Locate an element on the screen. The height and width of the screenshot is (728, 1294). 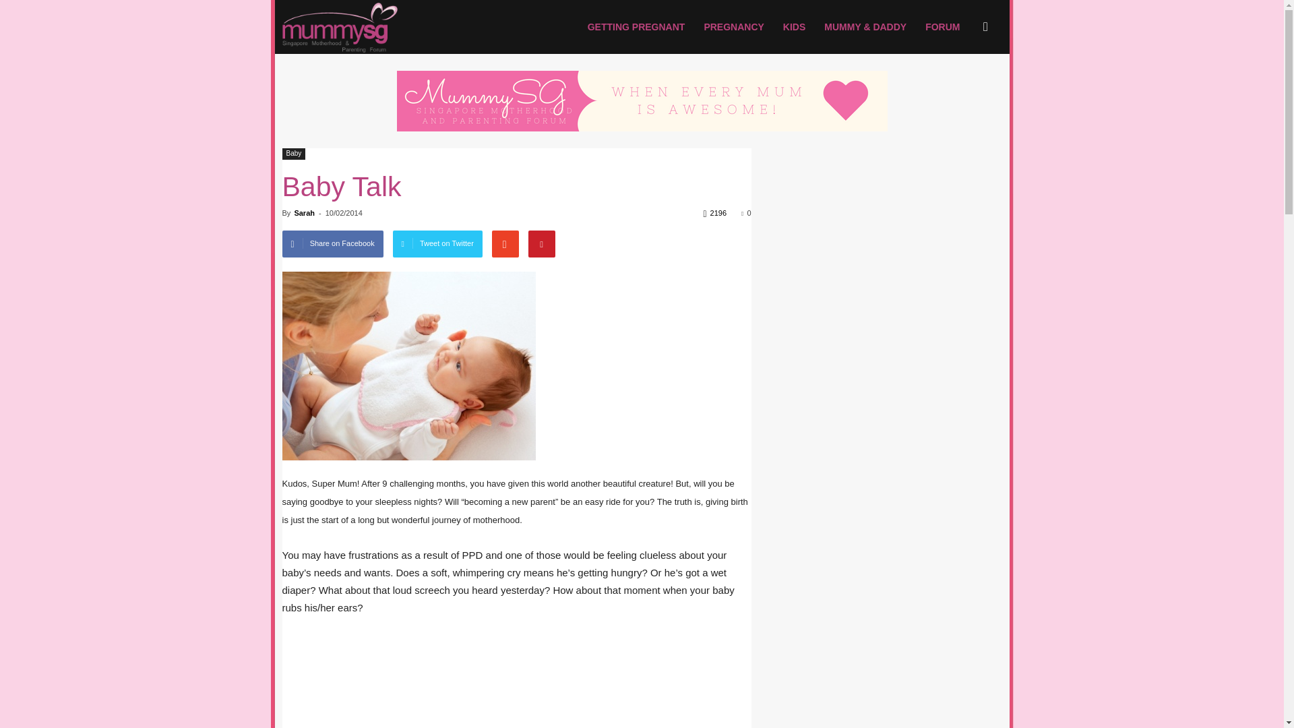
Baby is located at coordinates (294, 154).